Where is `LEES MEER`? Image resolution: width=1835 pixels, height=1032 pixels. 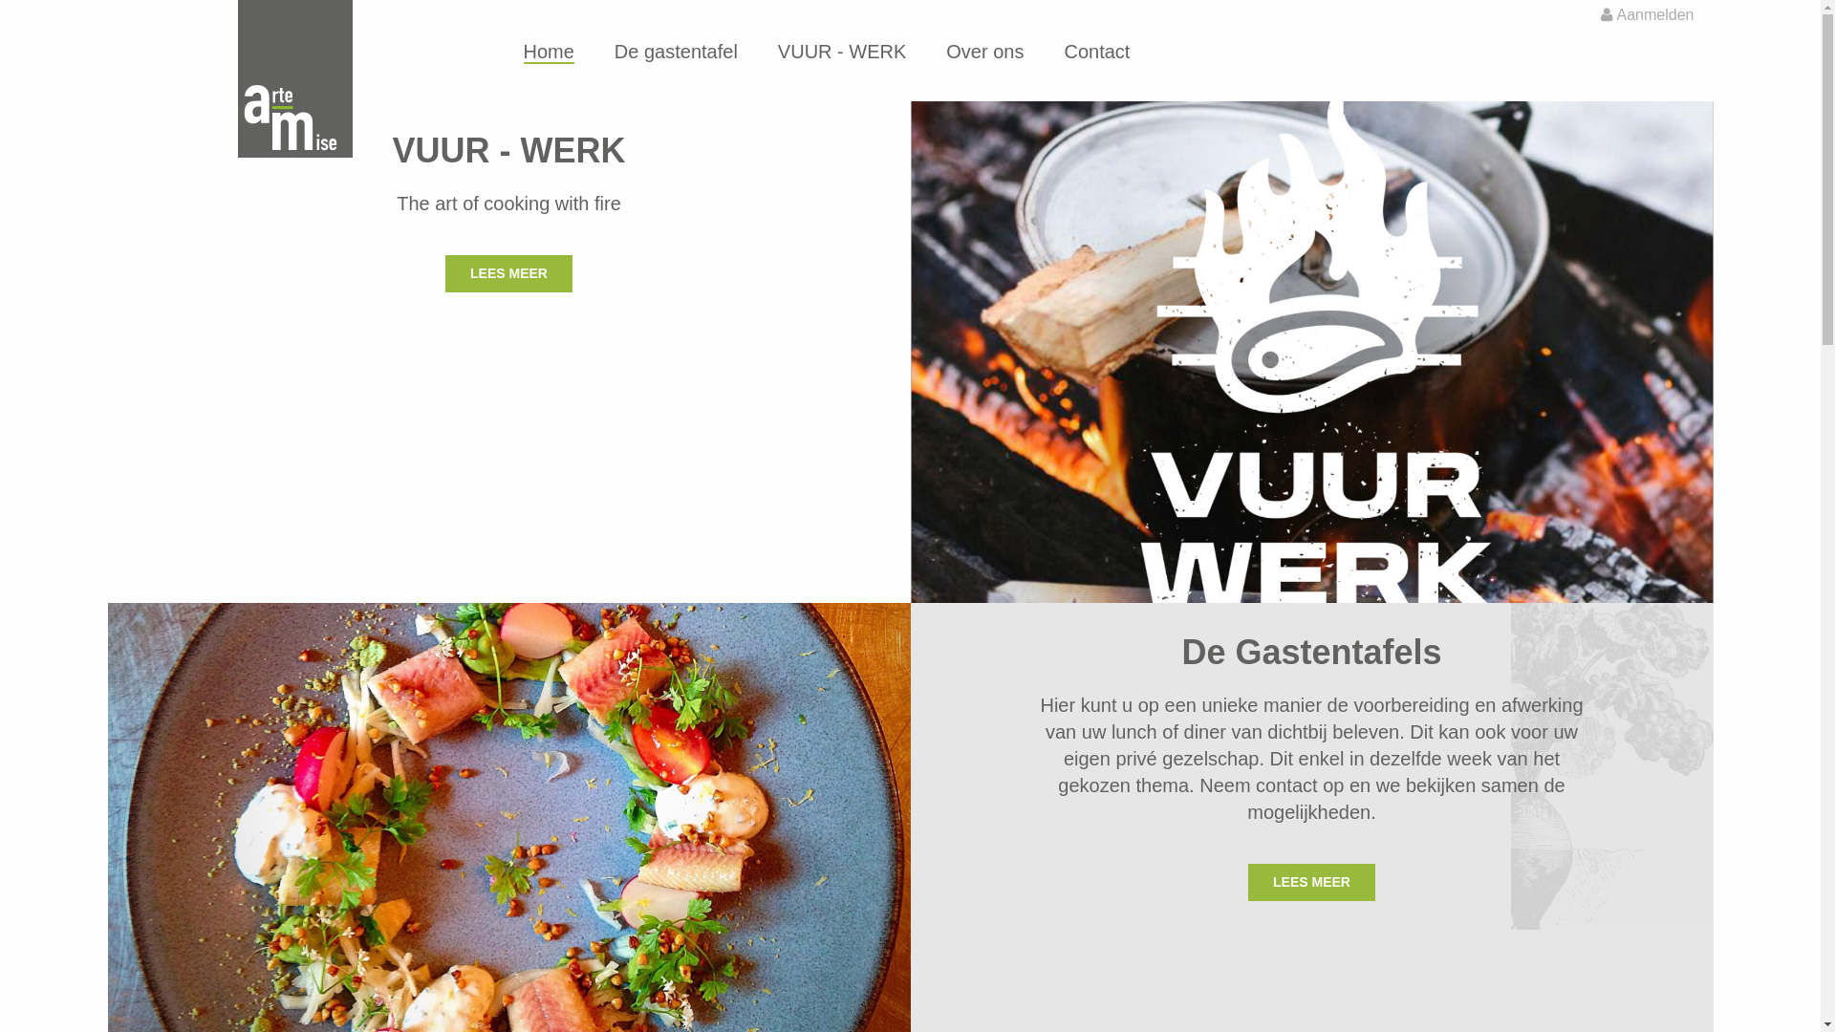 LEES MEER is located at coordinates (1311, 882).